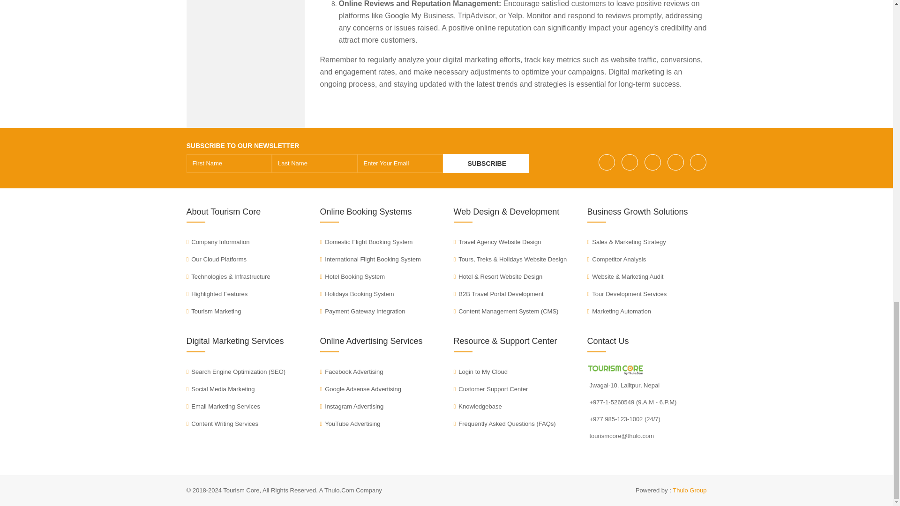 The width and height of the screenshot is (900, 506). Describe the element at coordinates (626, 294) in the screenshot. I see `Tour Development Services` at that location.